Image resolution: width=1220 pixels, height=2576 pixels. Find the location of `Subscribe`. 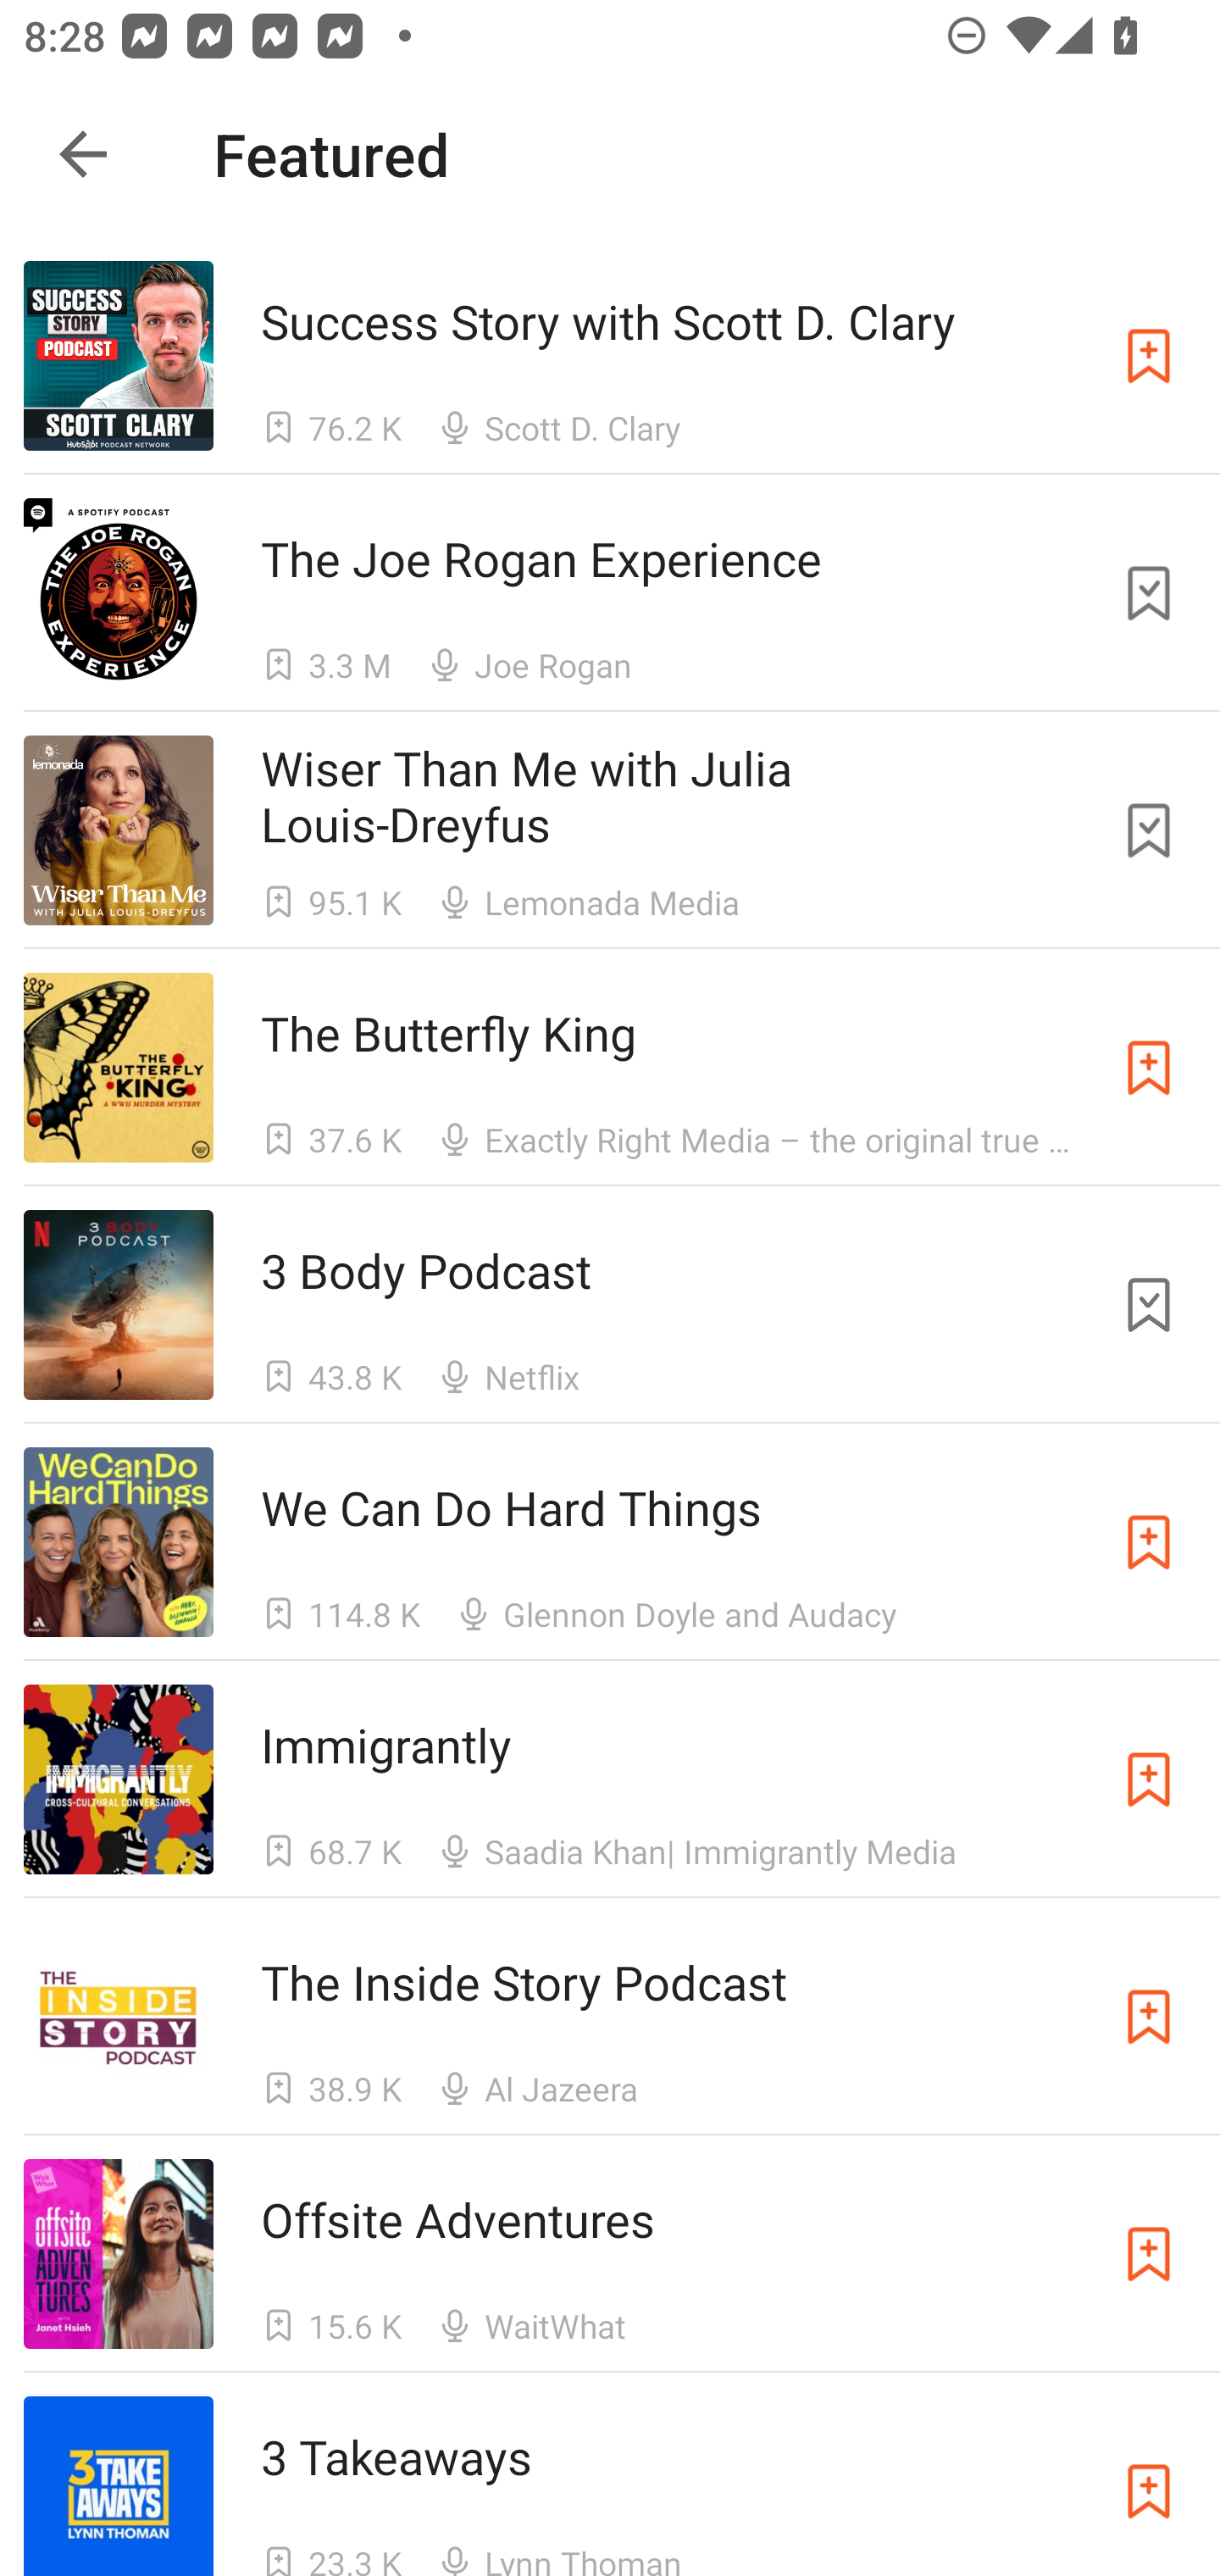

Subscribe is located at coordinates (1149, 1779).